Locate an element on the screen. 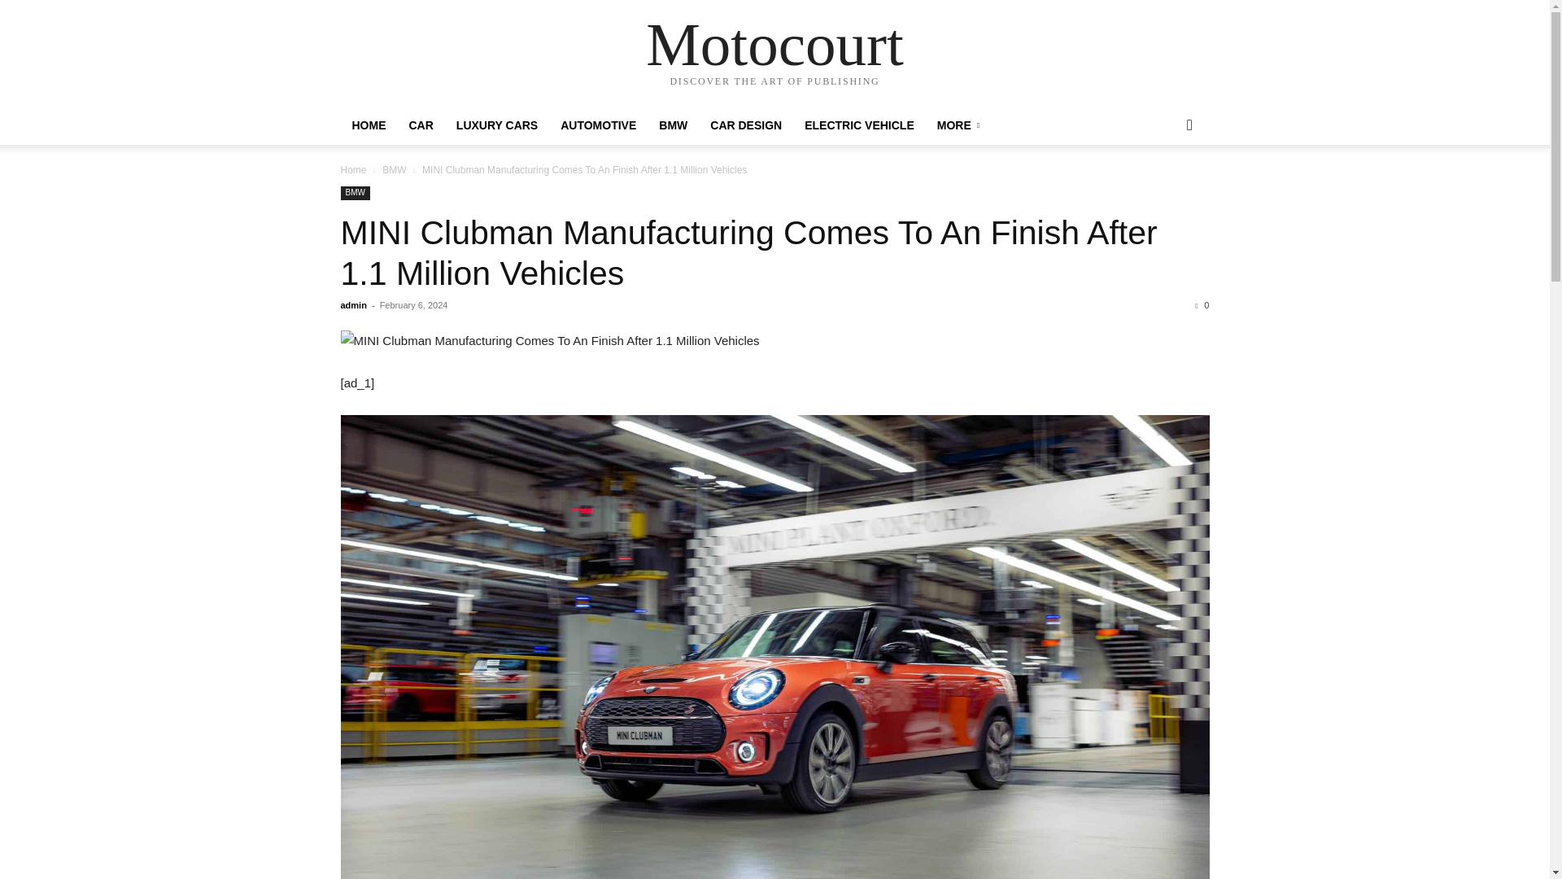 This screenshot has width=1562, height=879. BMW is located at coordinates (394, 169).